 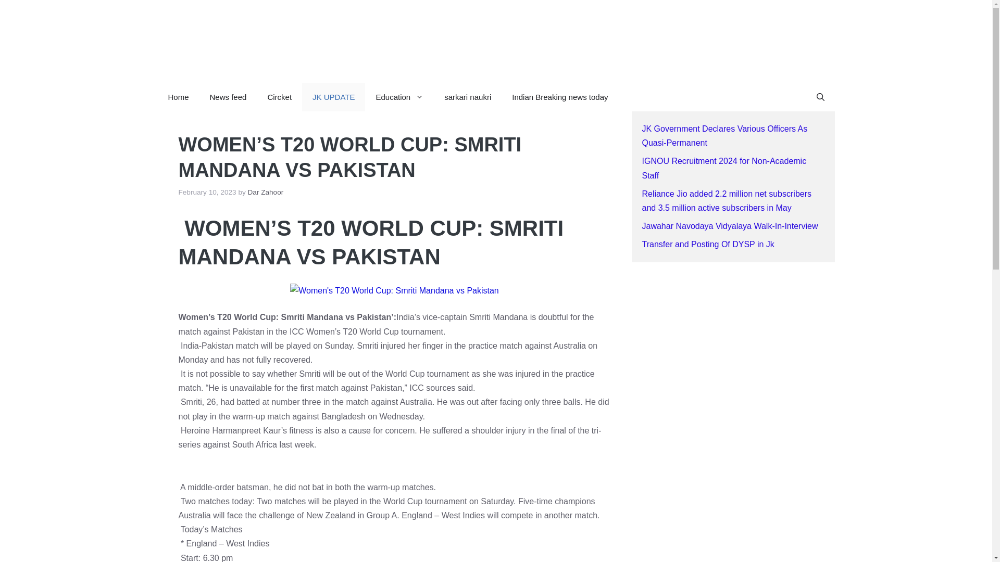 I want to click on Indian Breaking news today, so click(x=559, y=97).